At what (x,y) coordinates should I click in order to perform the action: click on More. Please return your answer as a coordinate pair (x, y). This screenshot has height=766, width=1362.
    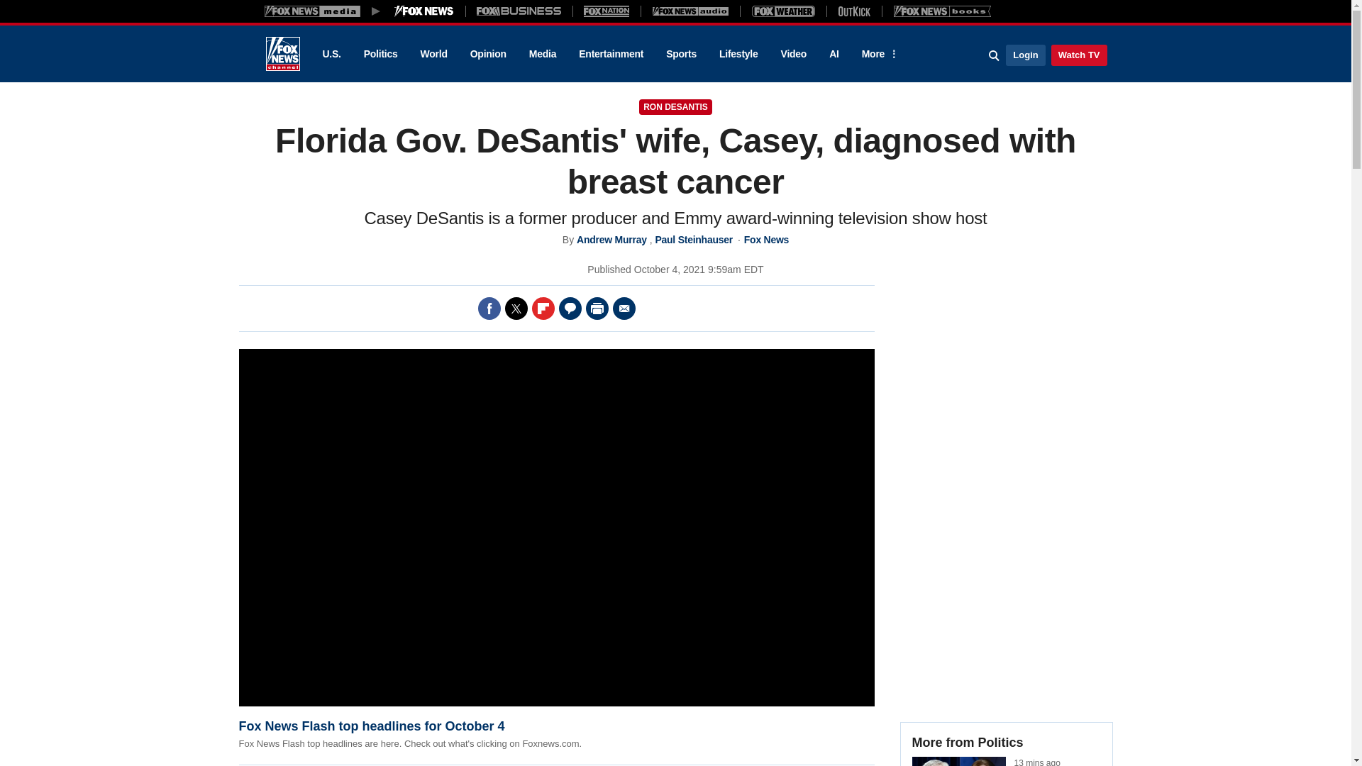
    Looking at the image, I should click on (877, 54).